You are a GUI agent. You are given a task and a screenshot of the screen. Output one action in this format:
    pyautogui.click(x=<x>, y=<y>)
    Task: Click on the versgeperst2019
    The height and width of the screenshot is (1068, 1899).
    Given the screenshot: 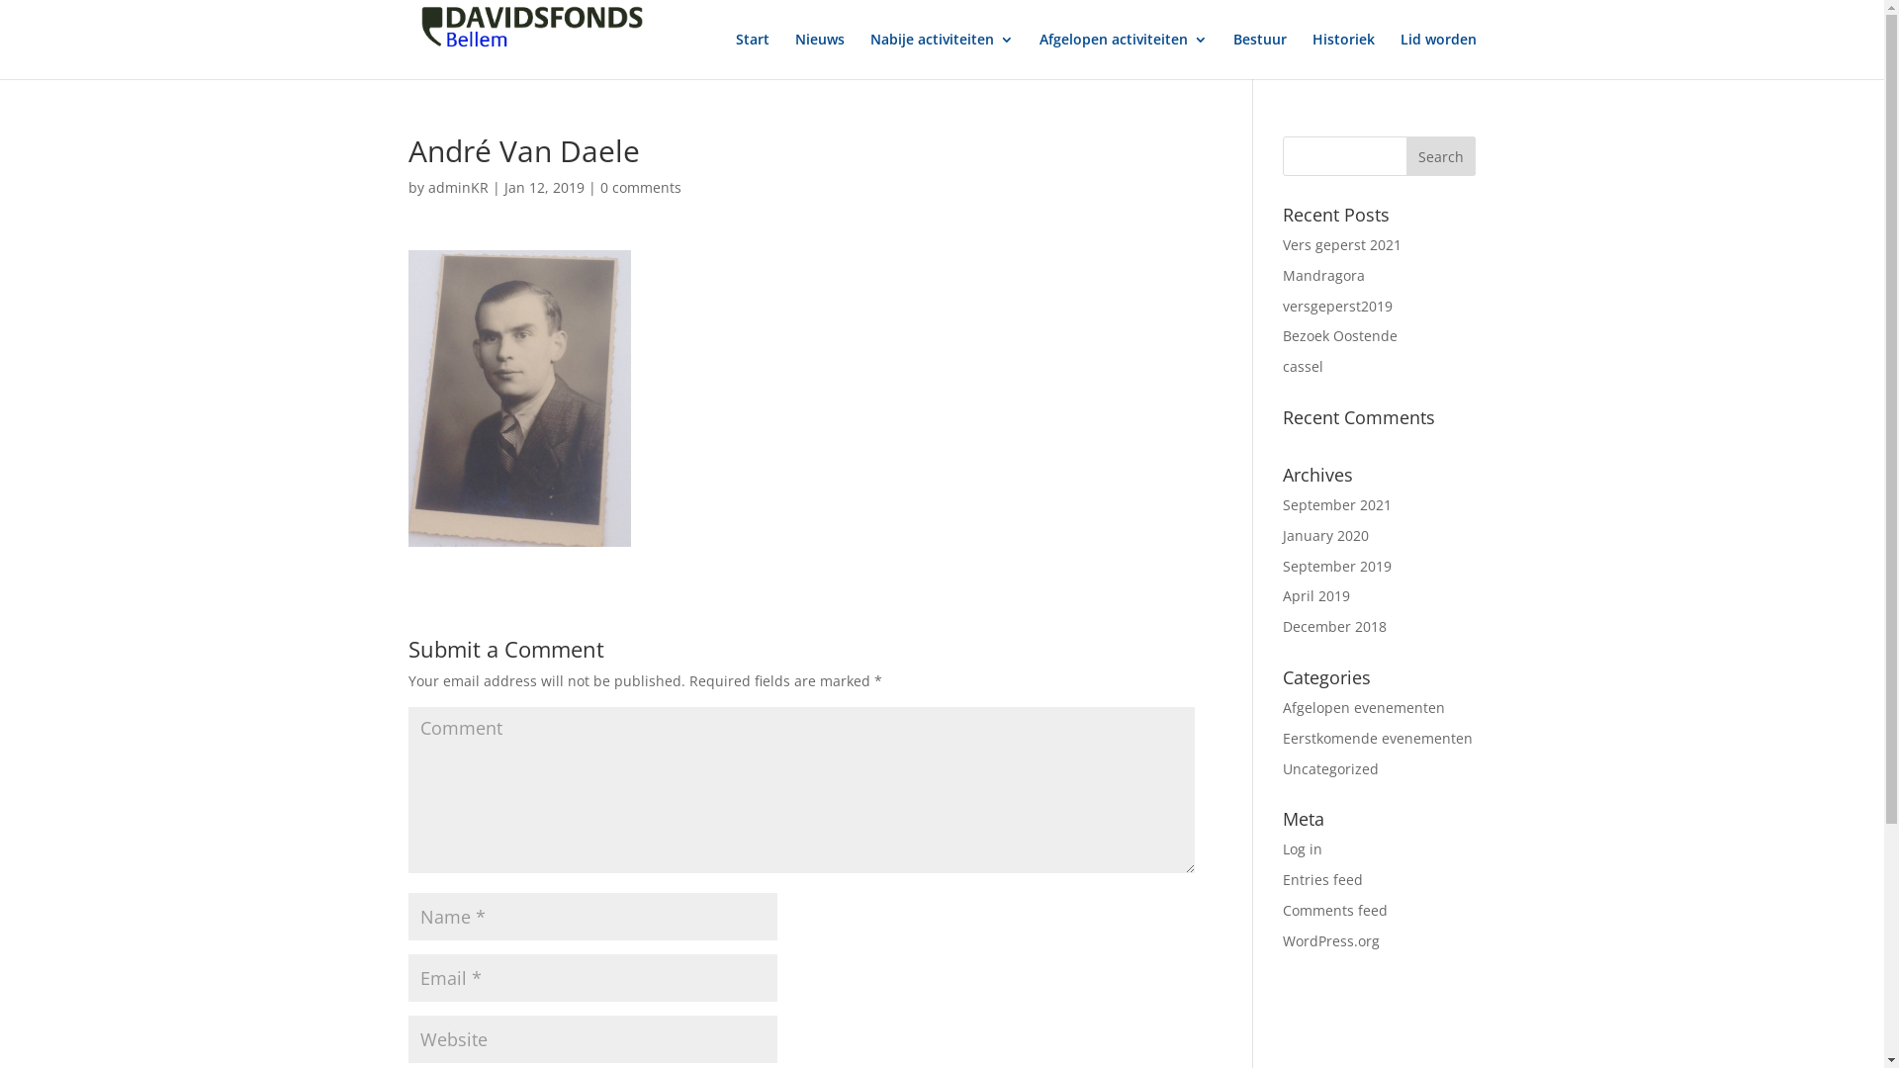 What is the action you would take?
    pyautogui.click(x=1337, y=307)
    